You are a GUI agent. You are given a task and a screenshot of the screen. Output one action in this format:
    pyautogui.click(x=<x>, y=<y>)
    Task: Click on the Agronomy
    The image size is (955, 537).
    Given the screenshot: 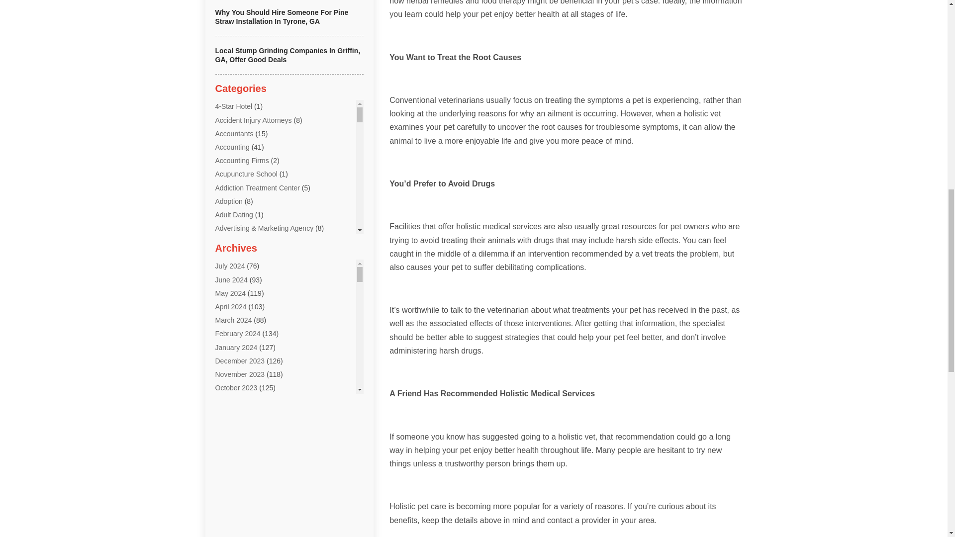 What is the action you would take?
    pyautogui.click(x=231, y=295)
    